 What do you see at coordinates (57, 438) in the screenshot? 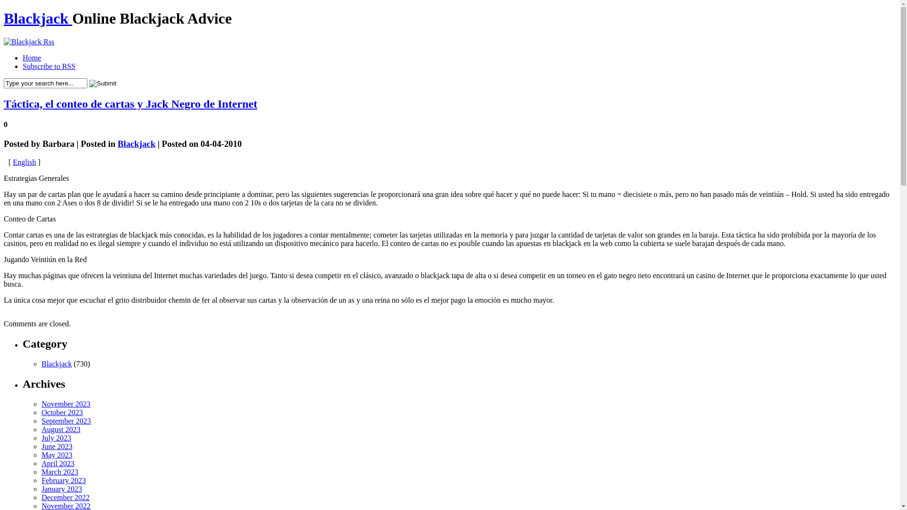
I see `July 2023` at bounding box center [57, 438].